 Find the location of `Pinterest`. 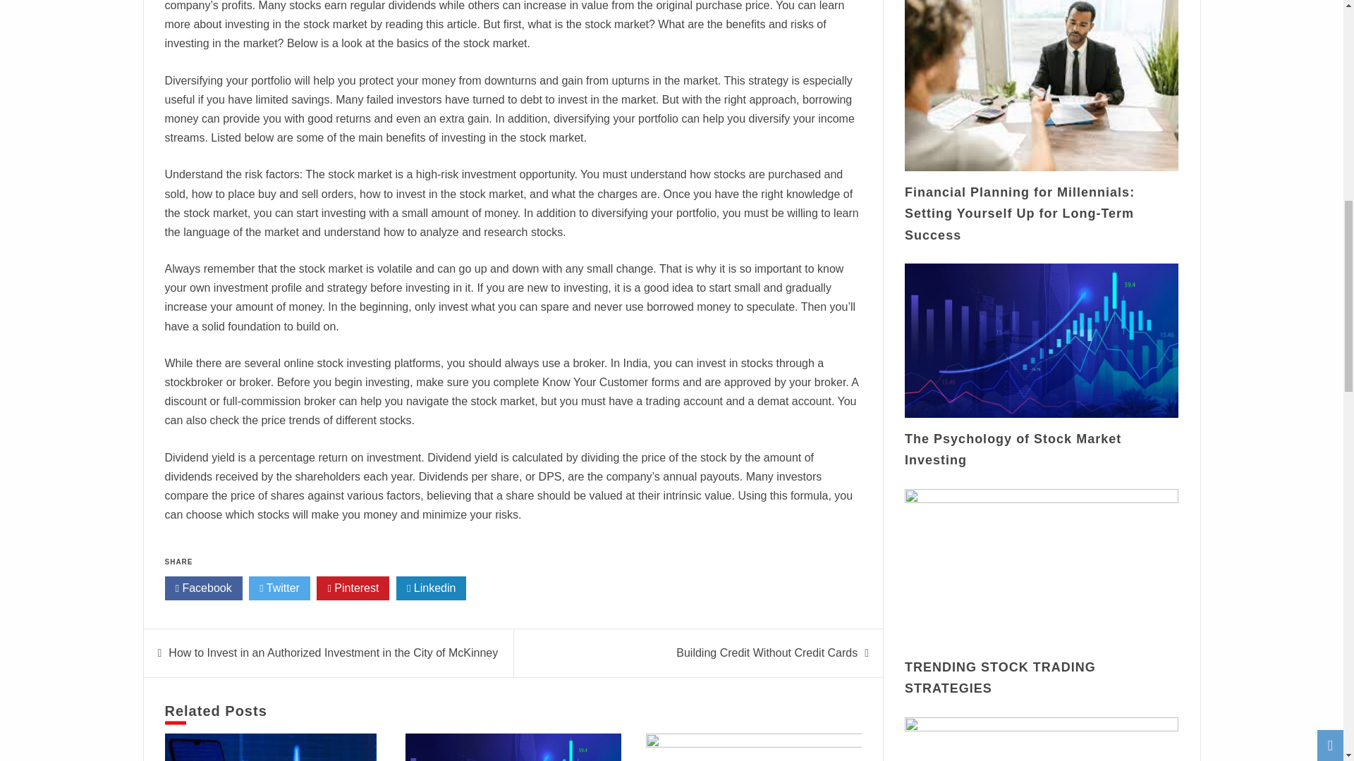

Pinterest is located at coordinates (353, 588).